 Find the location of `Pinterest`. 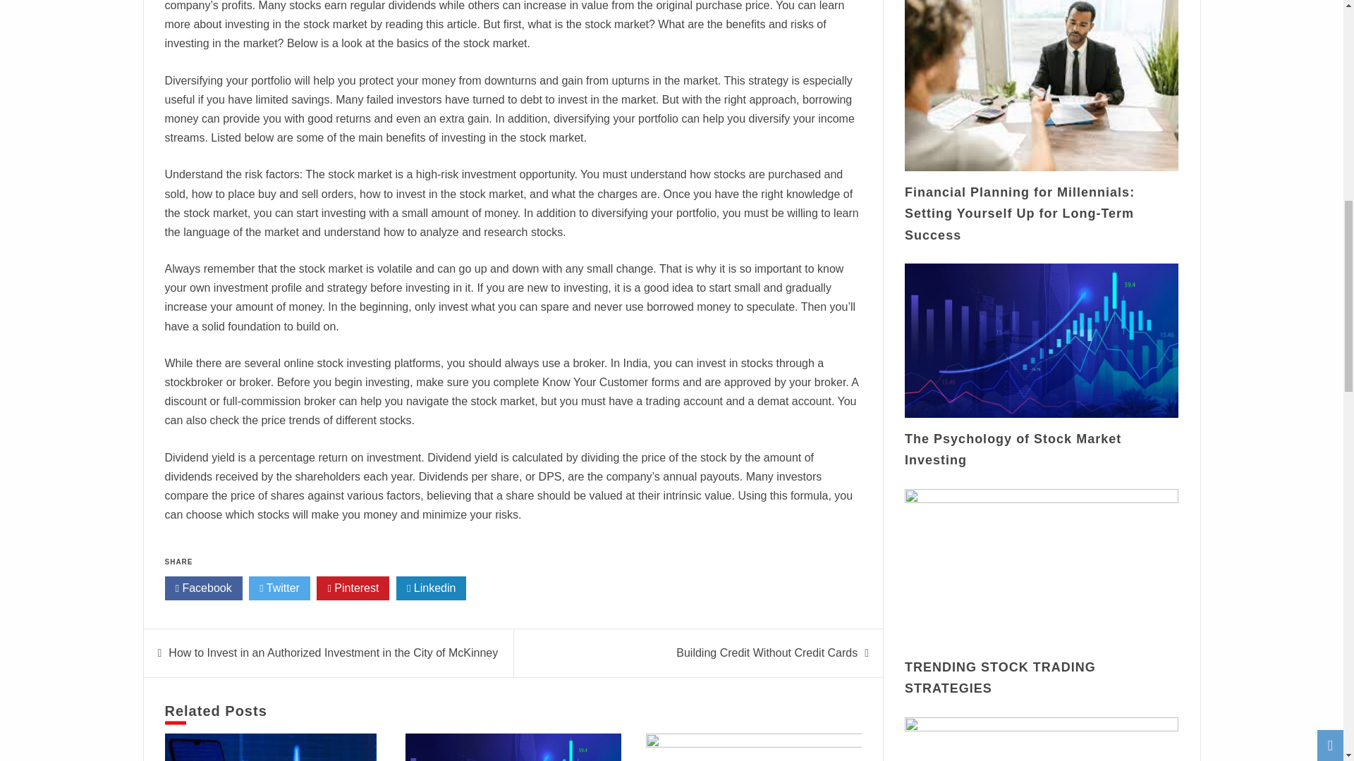

Pinterest is located at coordinates (353, 588).